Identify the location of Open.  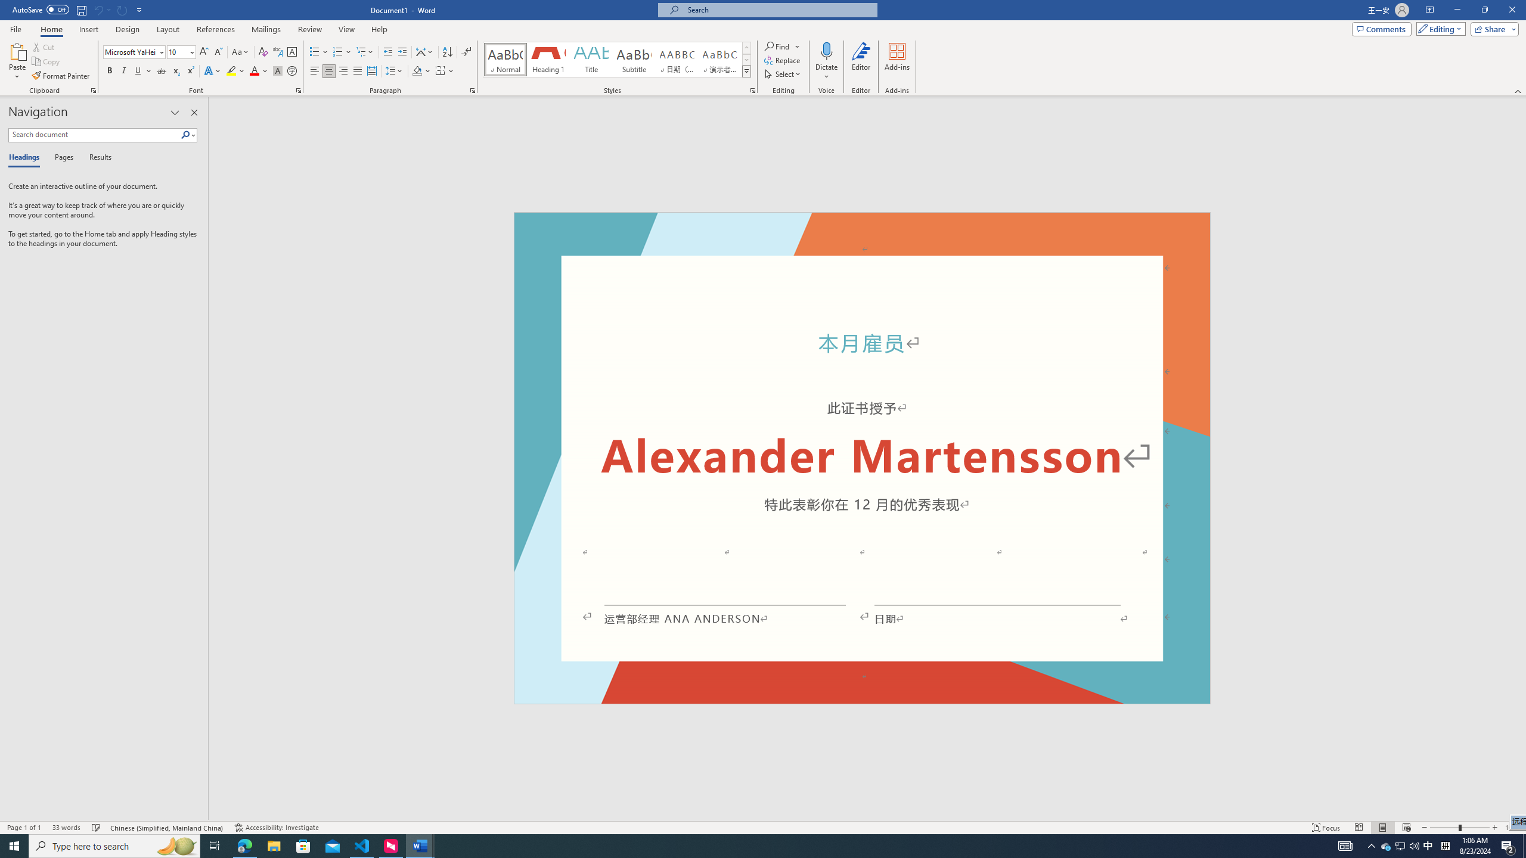
(191, 51).